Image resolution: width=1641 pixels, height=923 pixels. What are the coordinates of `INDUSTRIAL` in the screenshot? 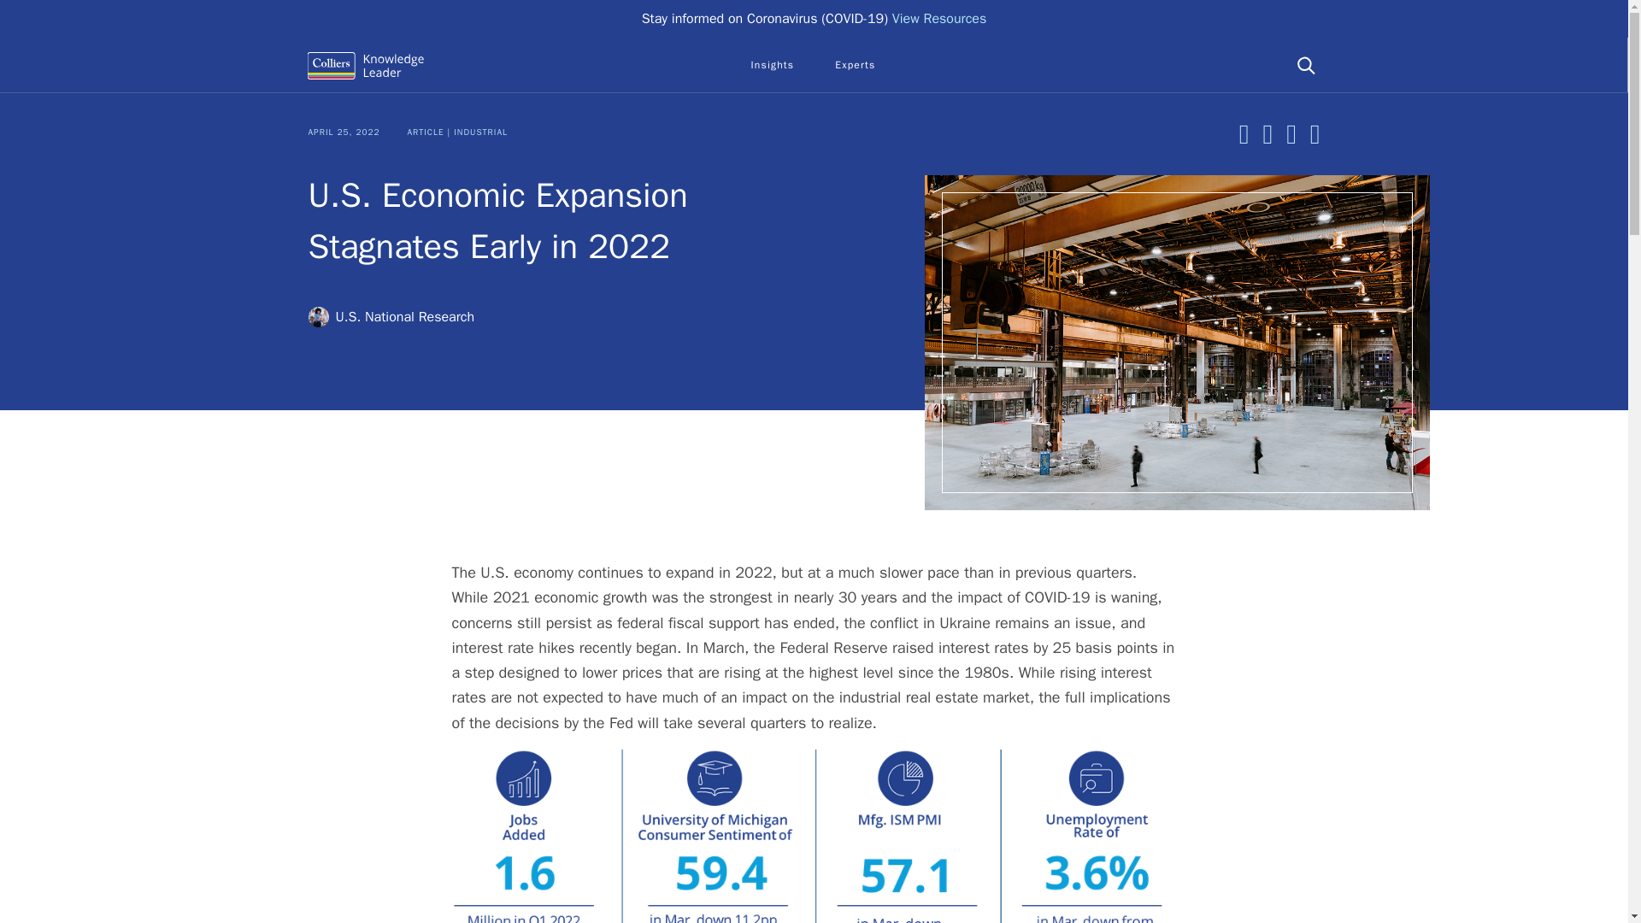 It's located at (480, 132).